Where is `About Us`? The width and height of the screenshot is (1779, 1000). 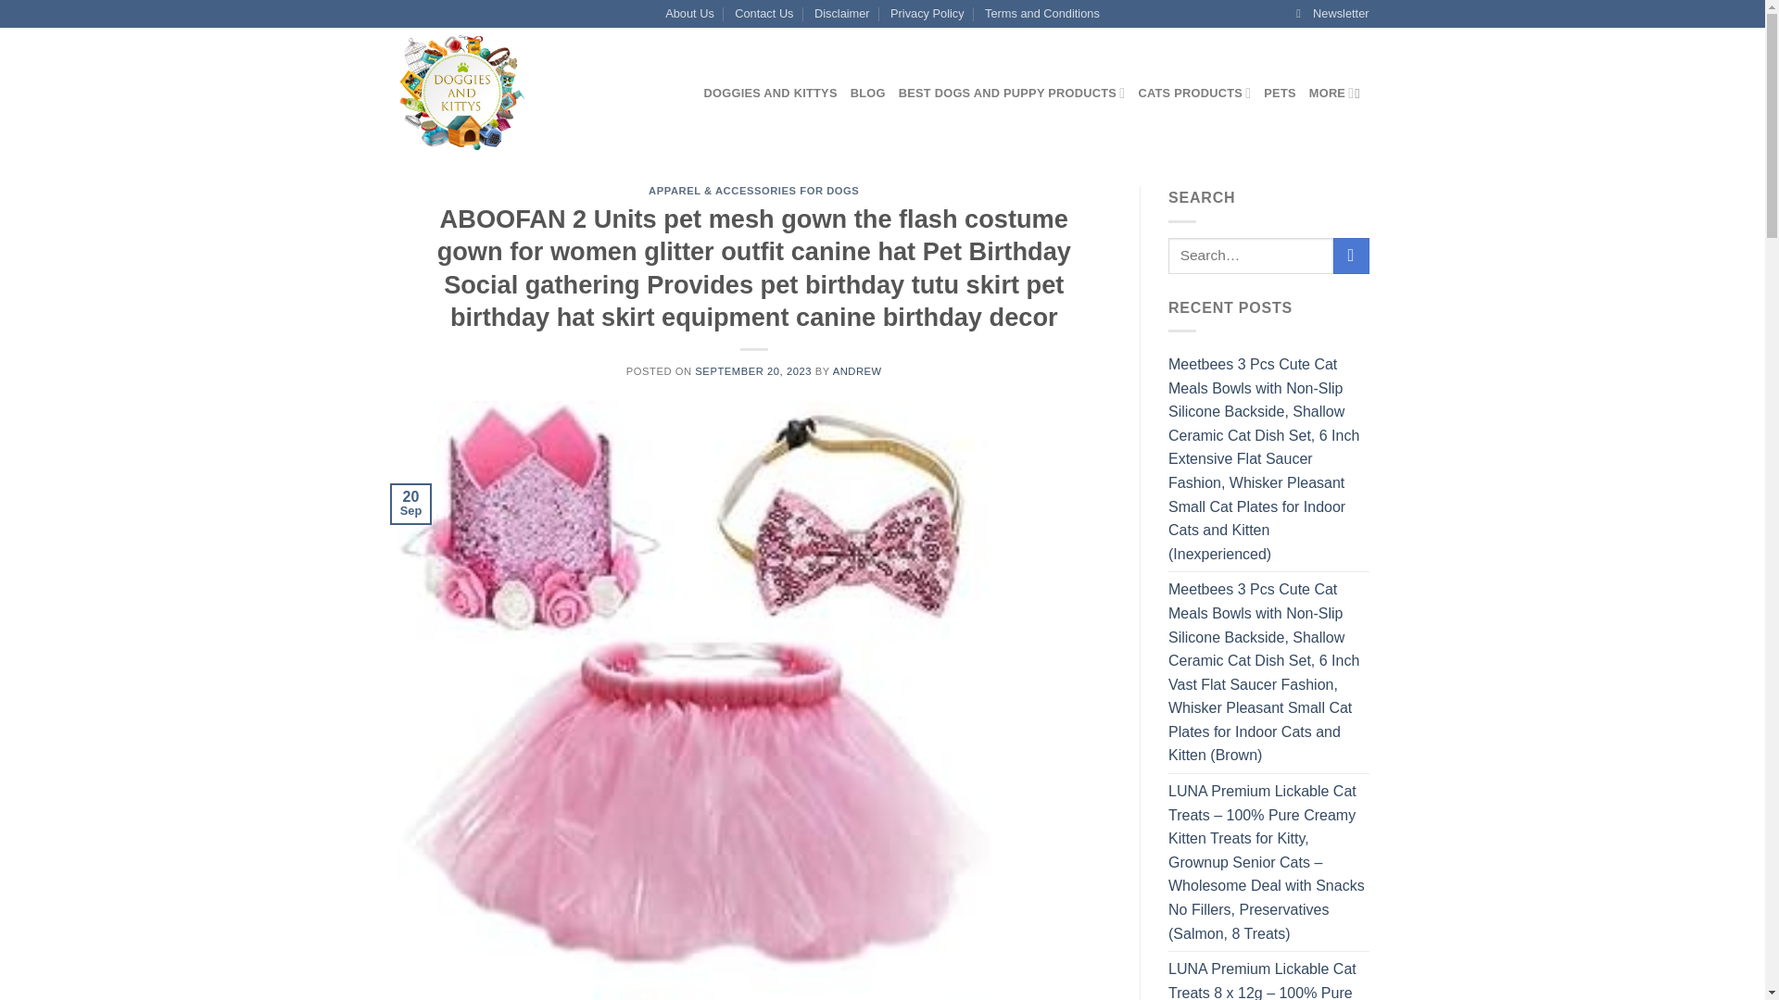 About Us is located at coordinates (689, 14).